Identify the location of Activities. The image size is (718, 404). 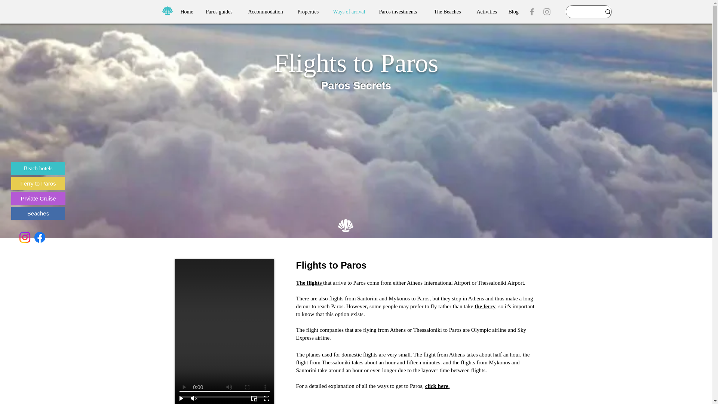
(487, 12).